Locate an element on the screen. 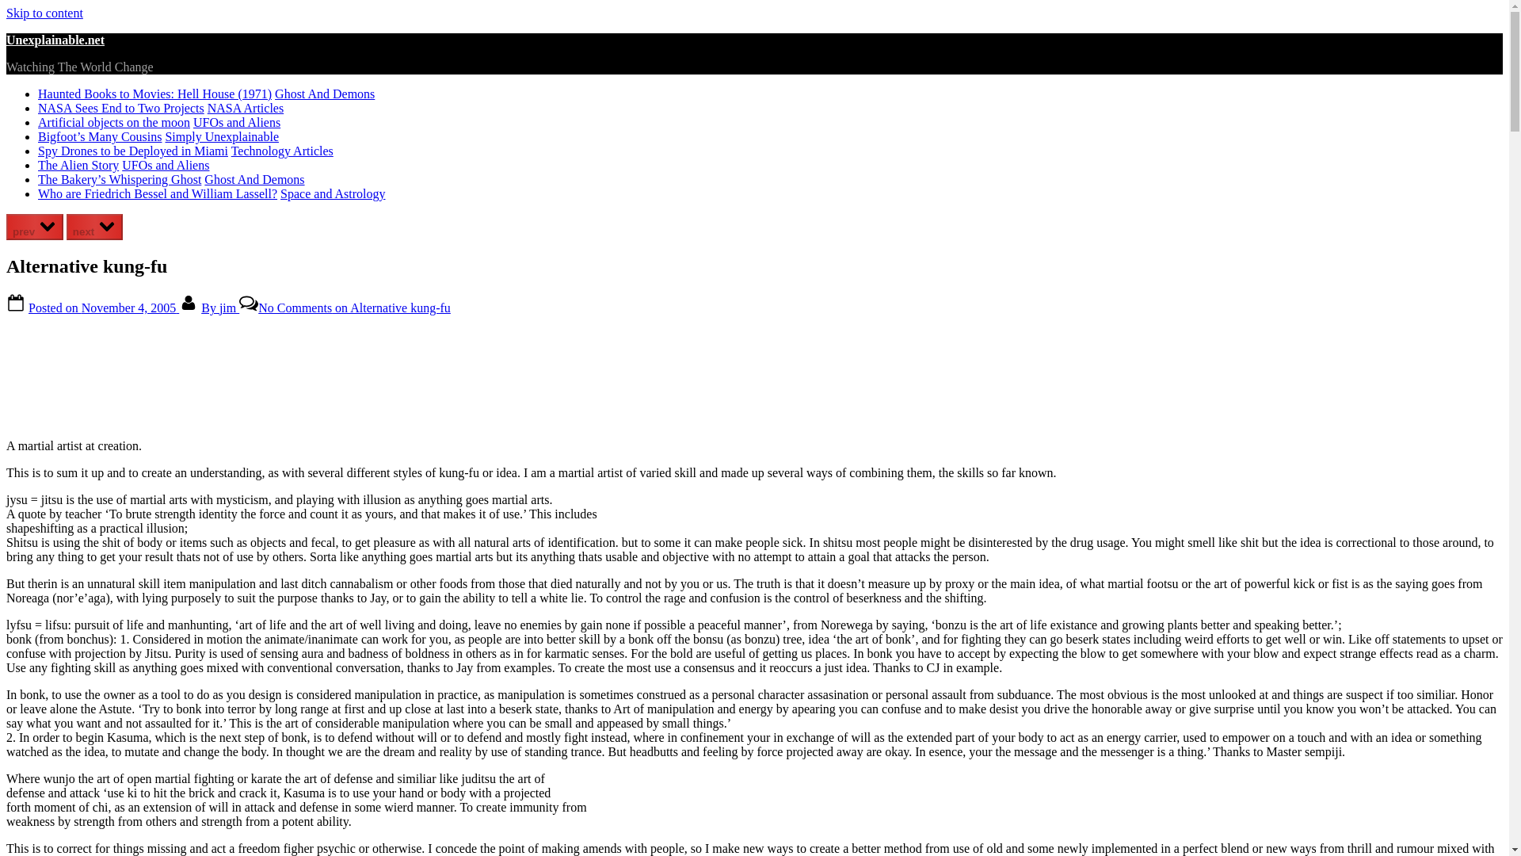  UFOs and Aliens is located at coordinates (165, 165).